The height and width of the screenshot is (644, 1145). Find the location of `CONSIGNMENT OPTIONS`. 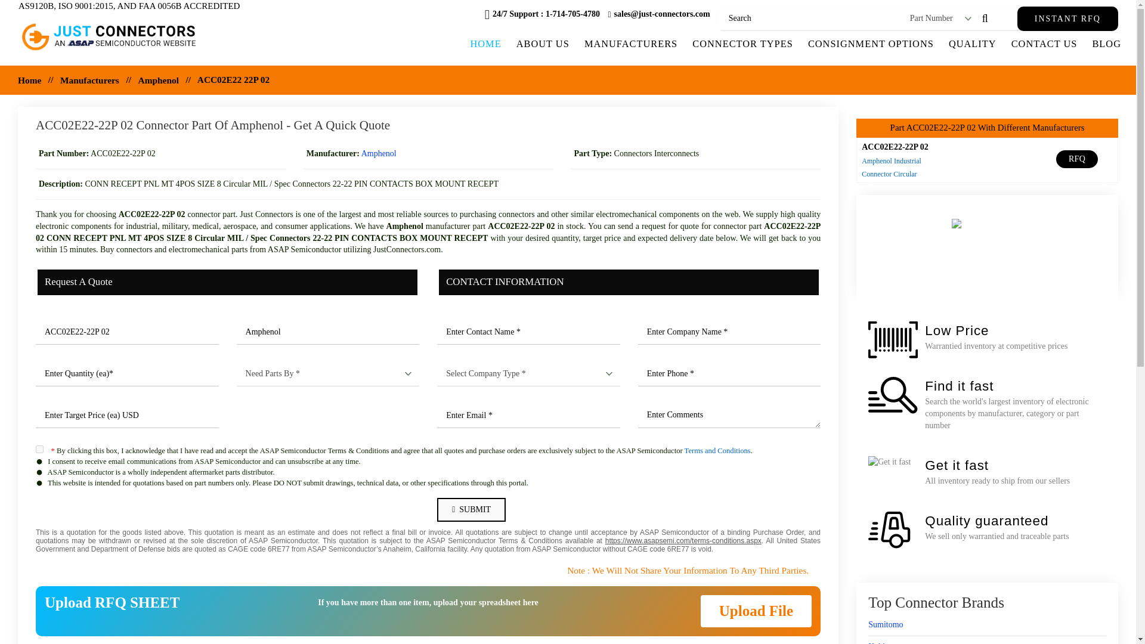

CONSIGNMENT OPTIONS is located at coordinates (871, 44).